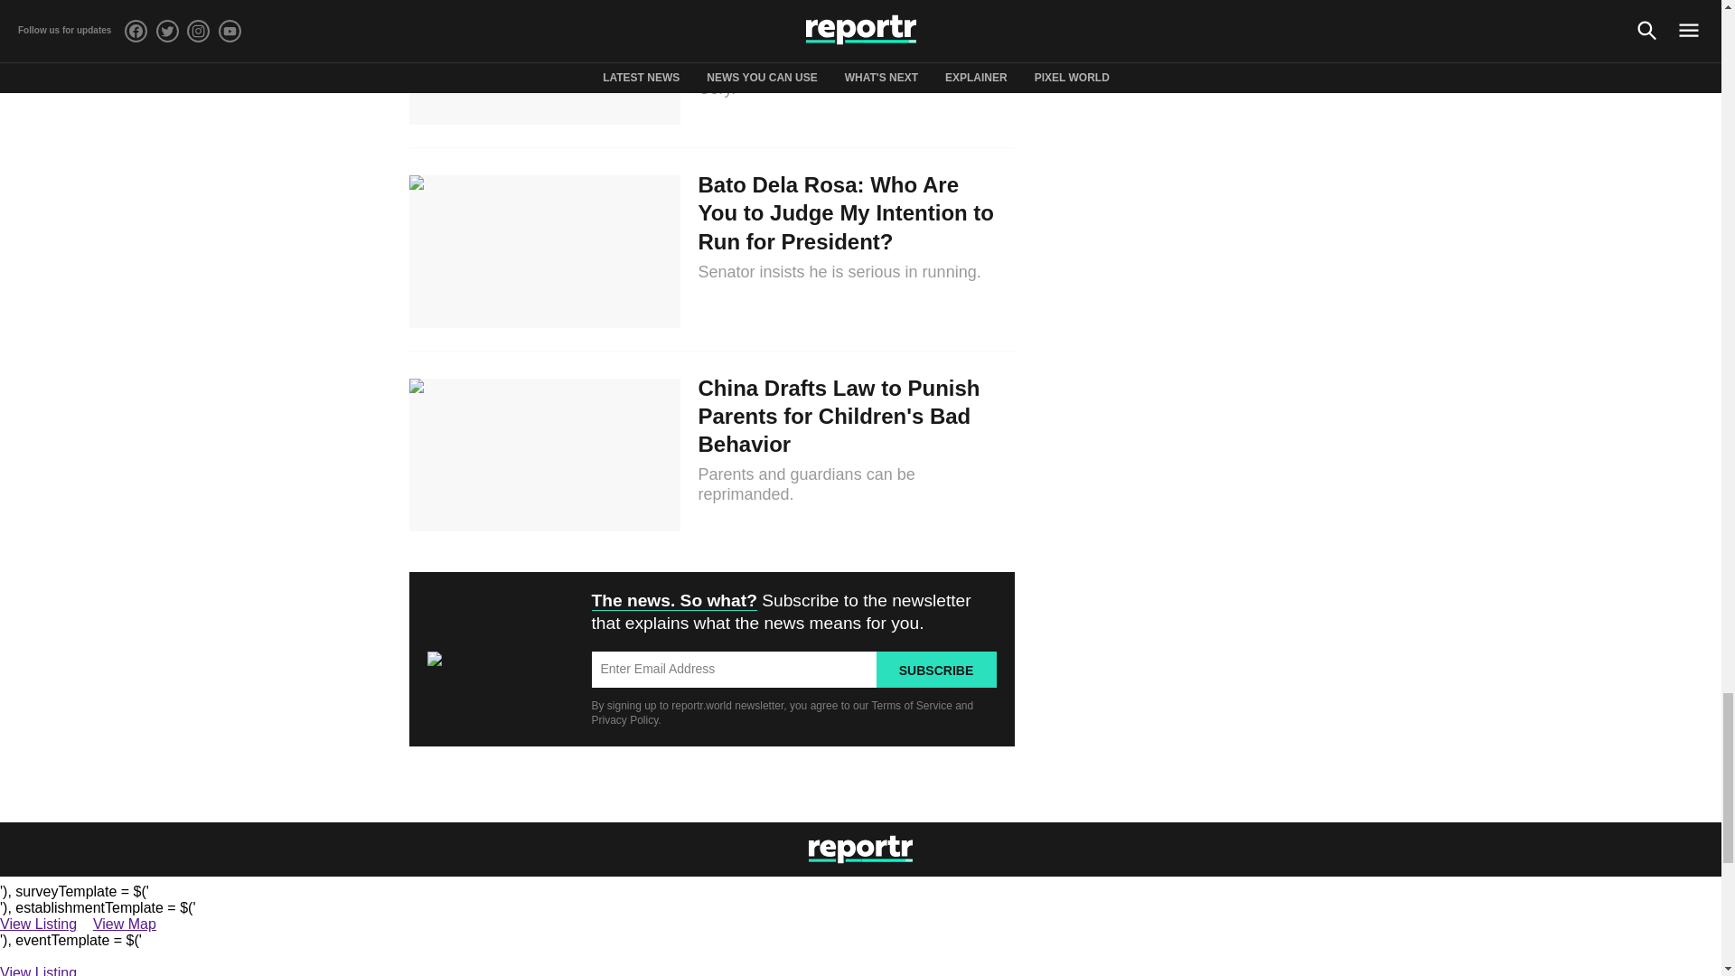 This screenshot has height=976, width=1735. Describe the element at coordinates (936, 670) in the screenshot. I see `Subscribe` at that location.